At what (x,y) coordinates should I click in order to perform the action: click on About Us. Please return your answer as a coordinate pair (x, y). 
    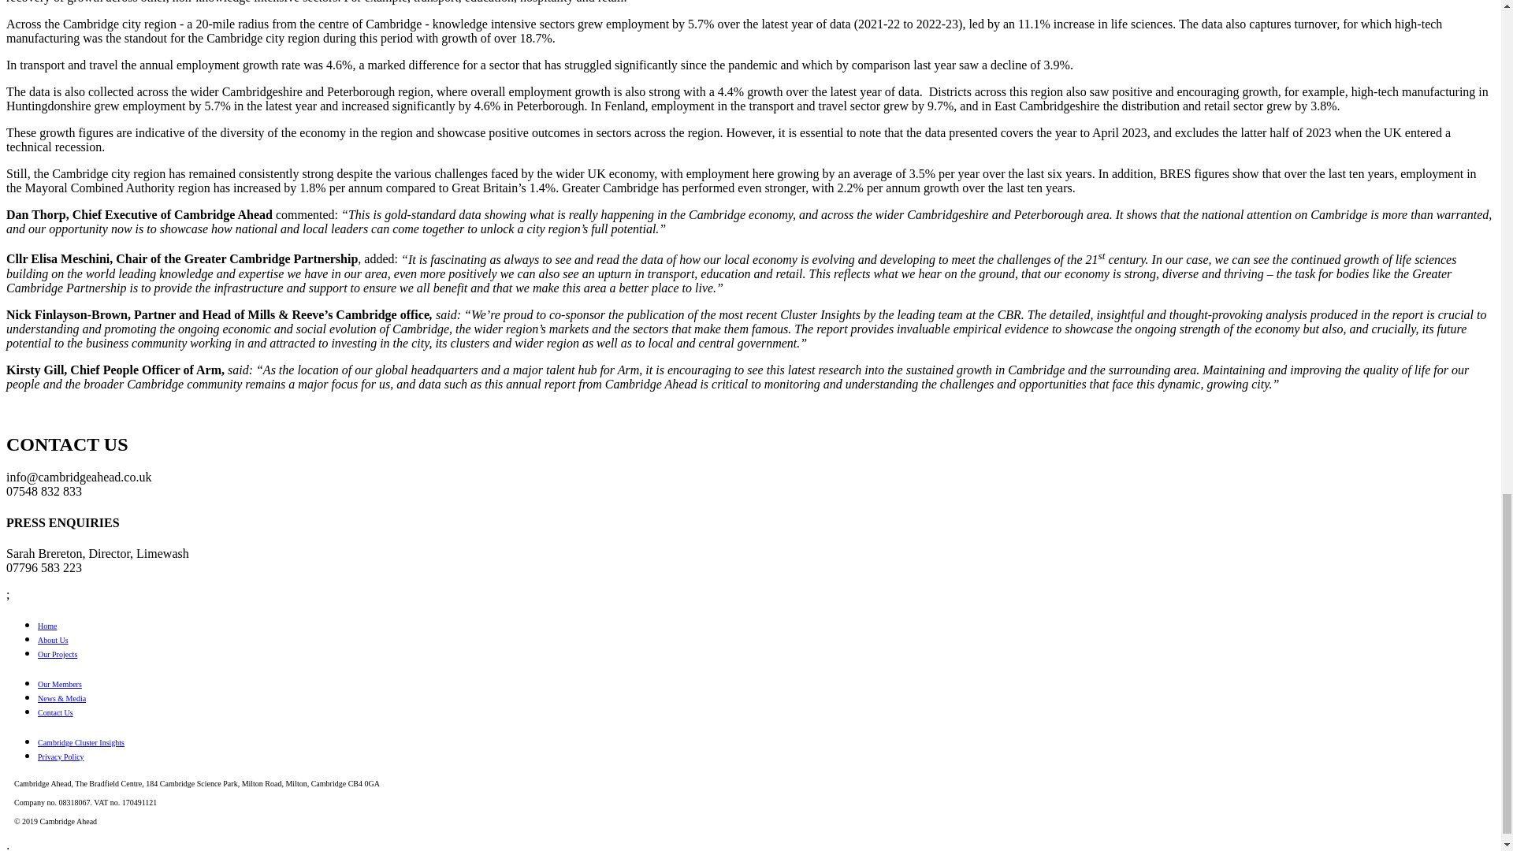
    Looking at the image, I should click on (53, 640).